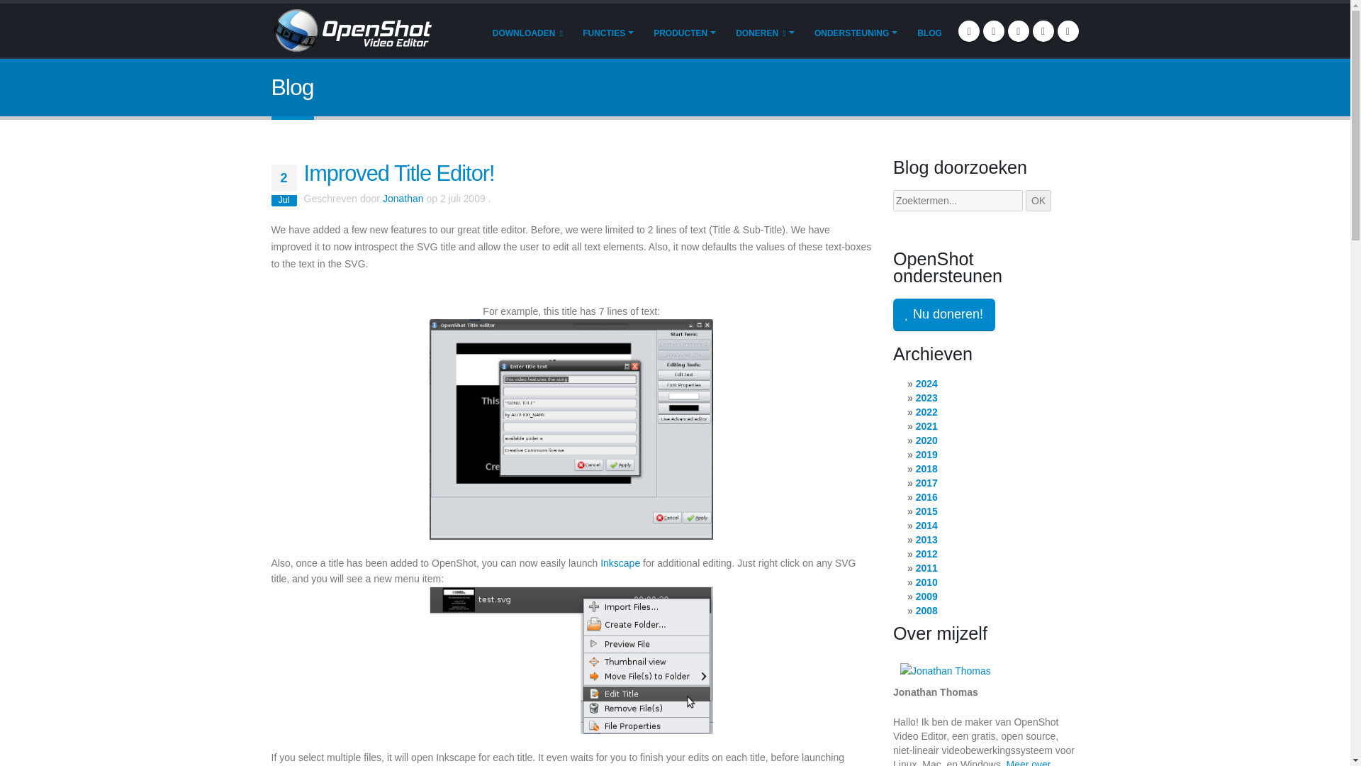  I want to click on DOWNLOADEN, so click(527, 32).